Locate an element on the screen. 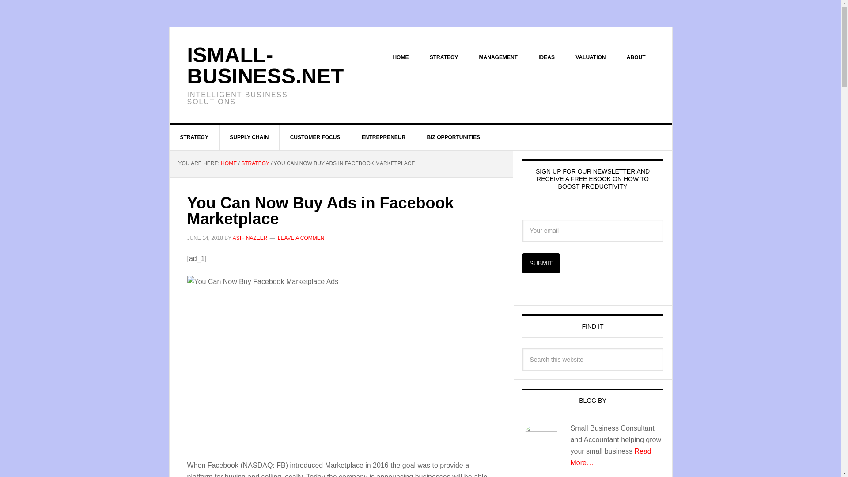 The image size is (848, 477). IDEAS is located at coordinates (546, 57).